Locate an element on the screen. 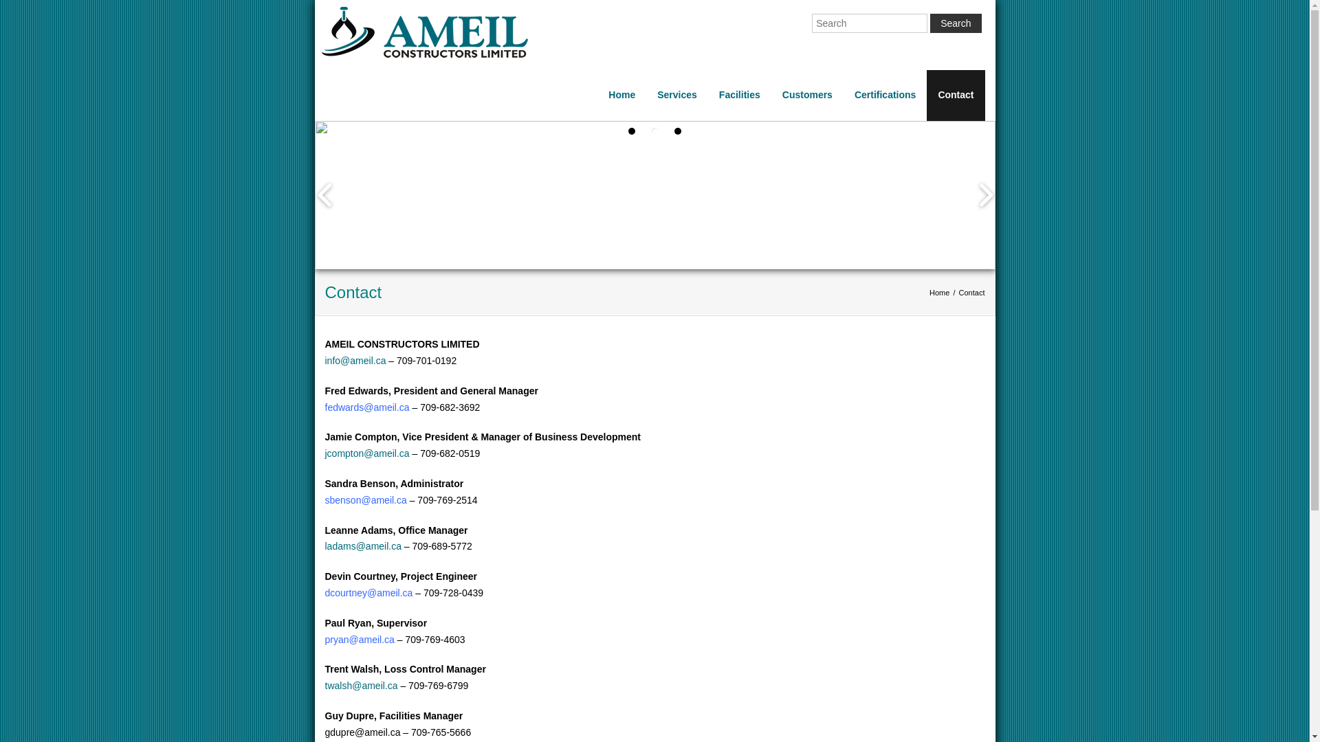 This screenshot has width=1320, height=742. twalsh@ameil.ca is located at coordinates (361, 686).